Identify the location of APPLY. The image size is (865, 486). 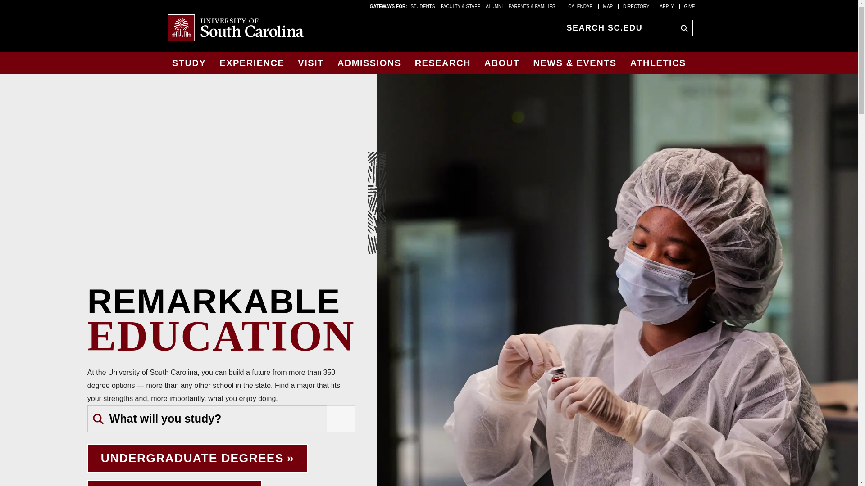
(666, 6).